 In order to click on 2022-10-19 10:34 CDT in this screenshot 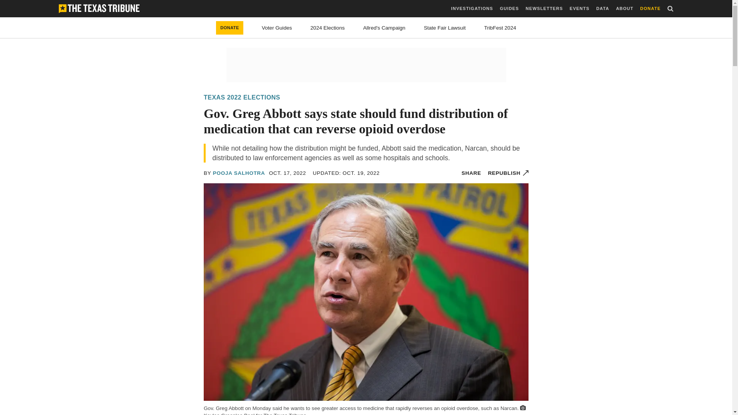, I will do `click(346, 173)`.